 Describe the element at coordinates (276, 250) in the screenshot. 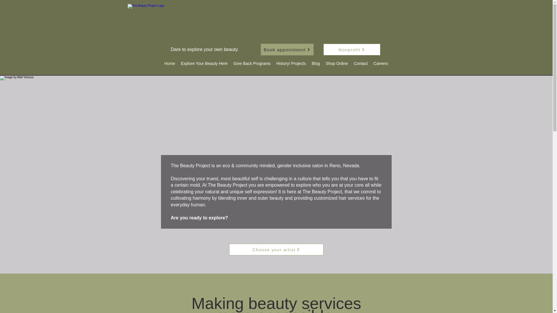

I see `Choose your artist` at that location.